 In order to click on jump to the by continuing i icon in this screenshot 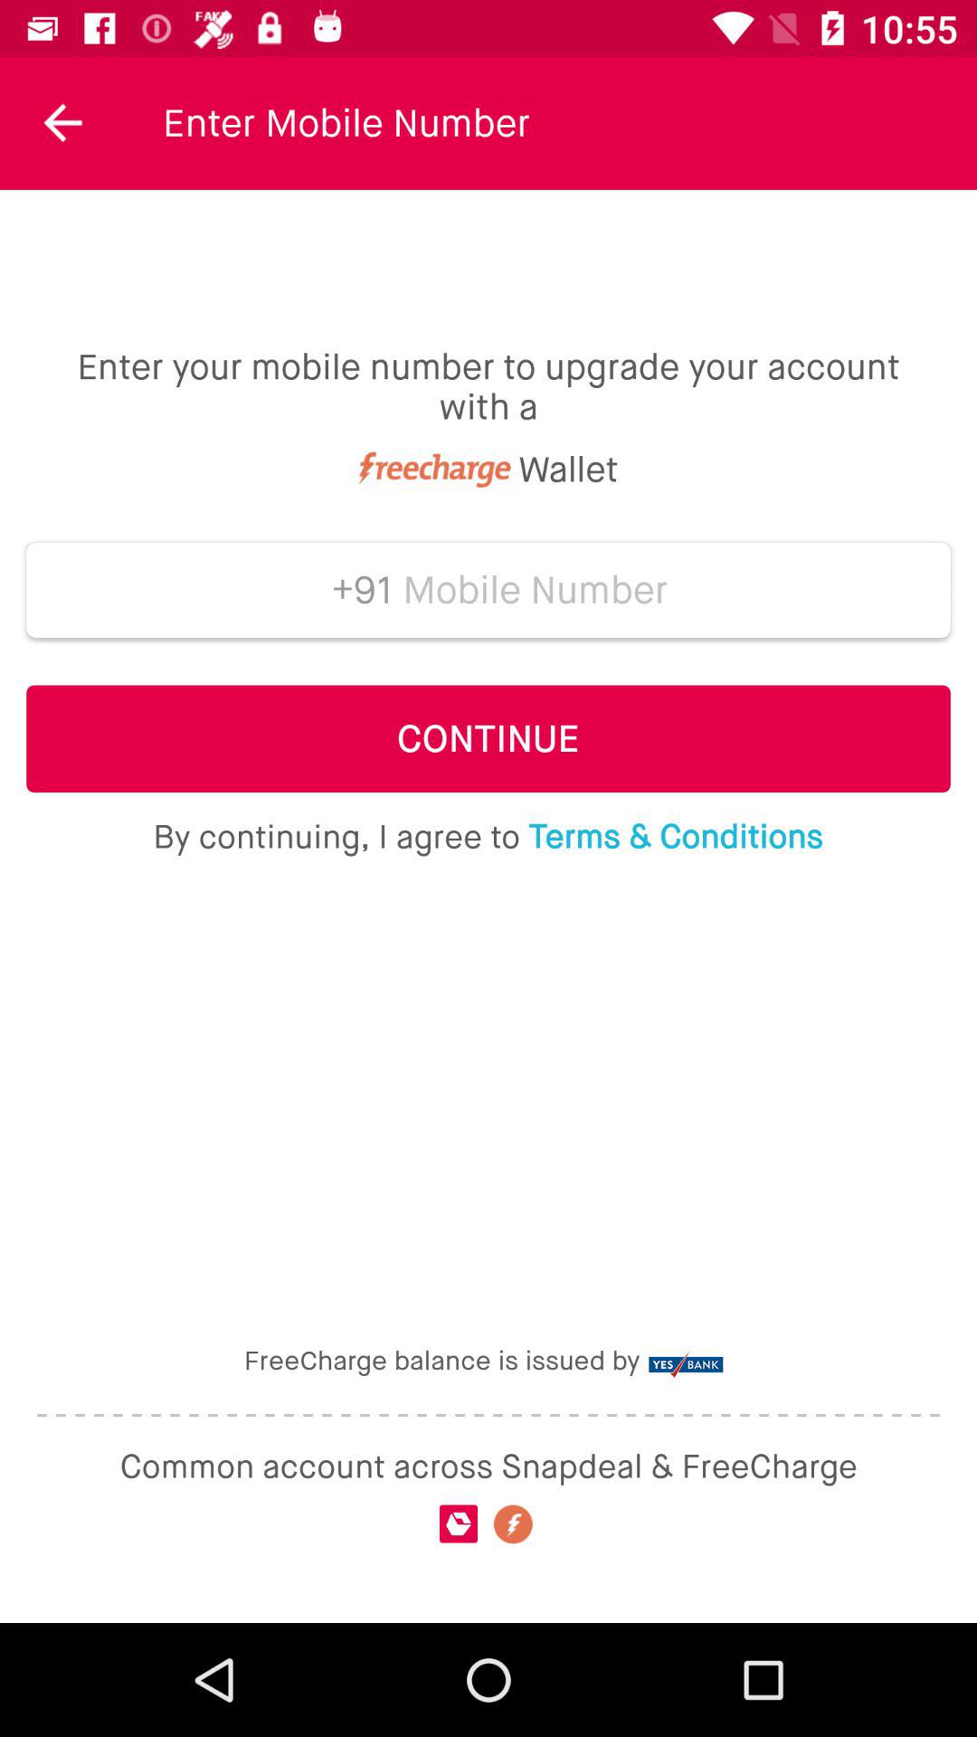, I will do `click(488, 837)`.